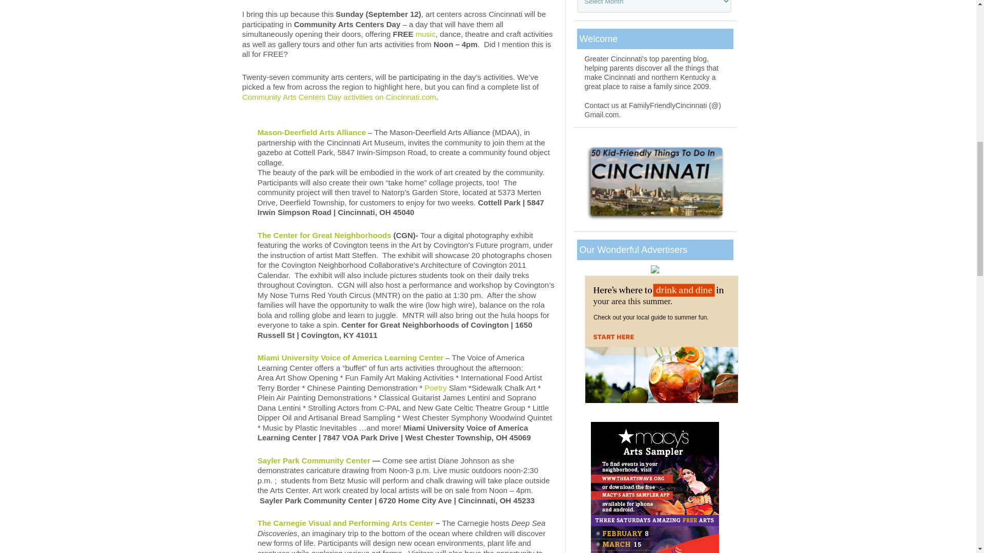 This screenshot has height=553, width=984. Describe the element at coordinates (325, 235) in the screenshot. I see `The Center for Great Neighborhoods` at that location.